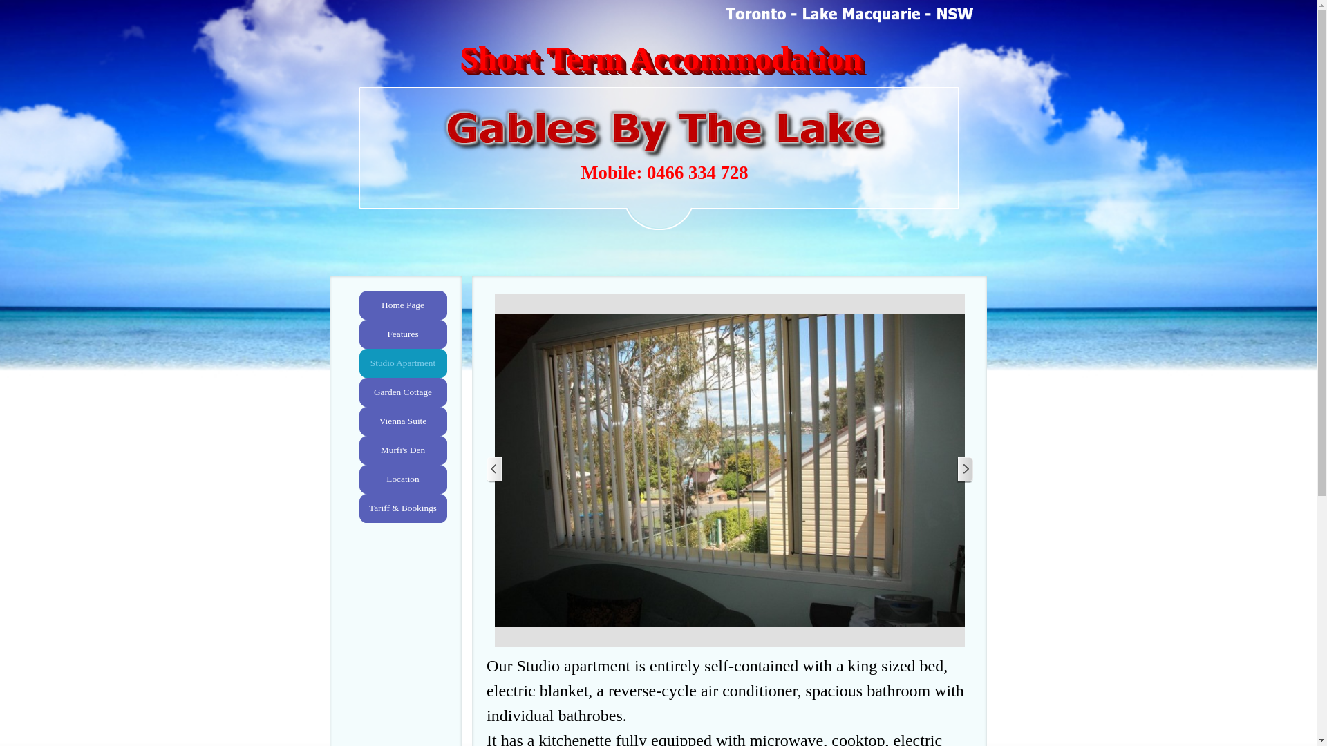 The width and height of the screenshot is (1327, 746). I want to click on Features, so click(402, 334).